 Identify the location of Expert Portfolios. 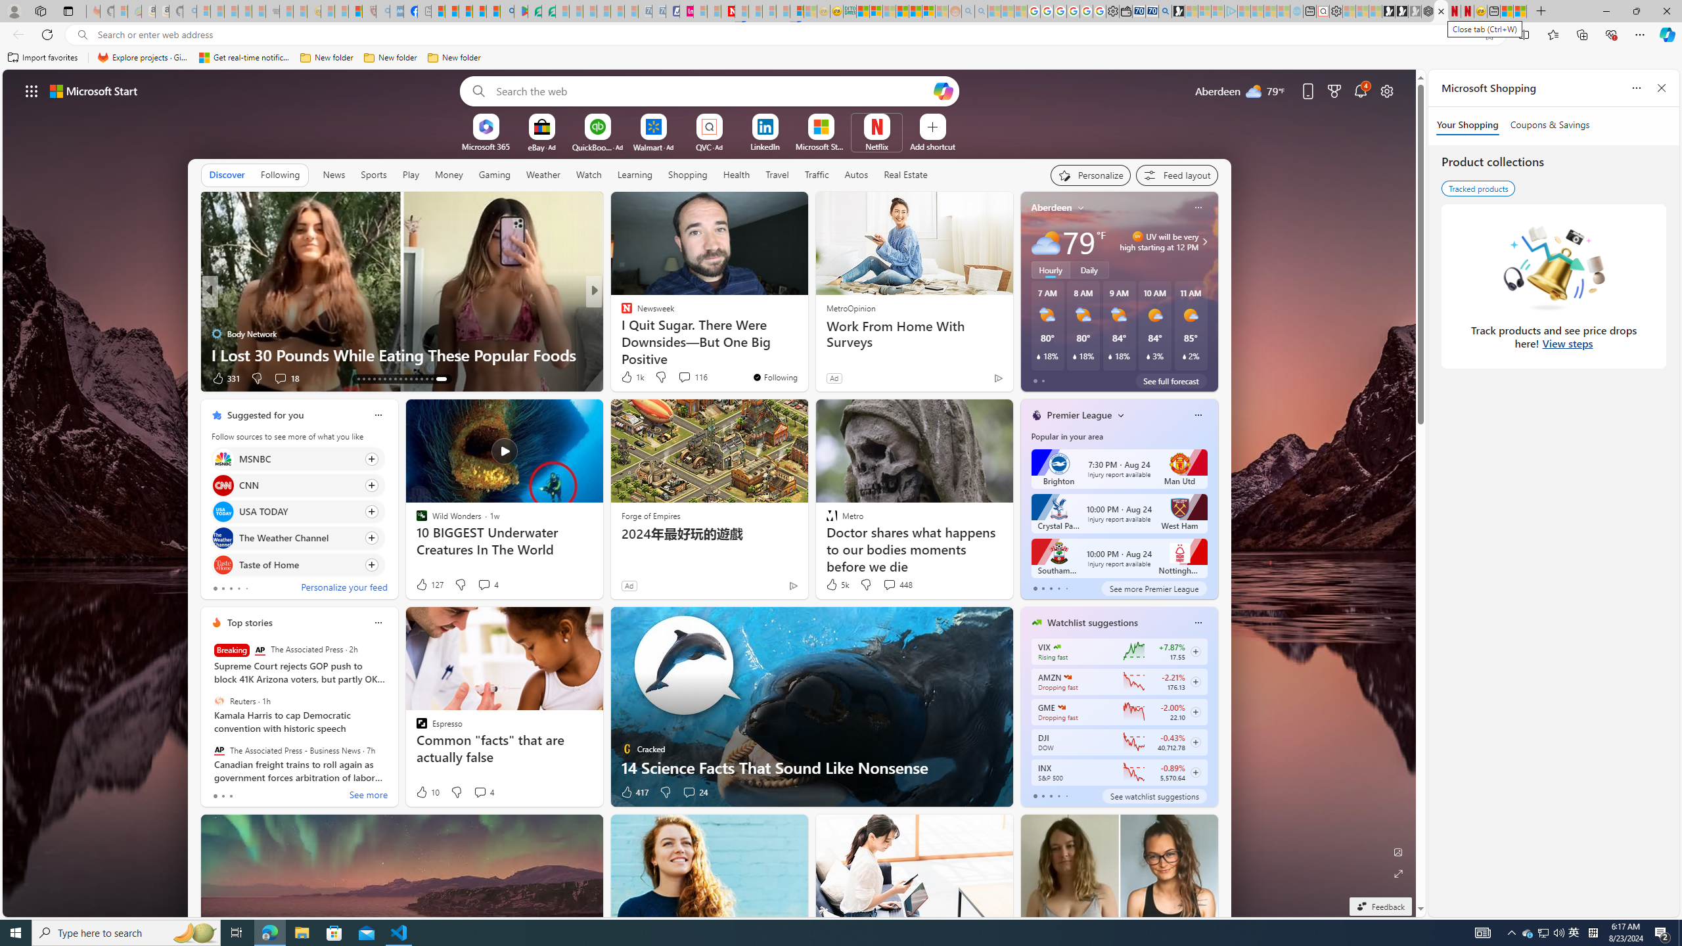
(902, 11).